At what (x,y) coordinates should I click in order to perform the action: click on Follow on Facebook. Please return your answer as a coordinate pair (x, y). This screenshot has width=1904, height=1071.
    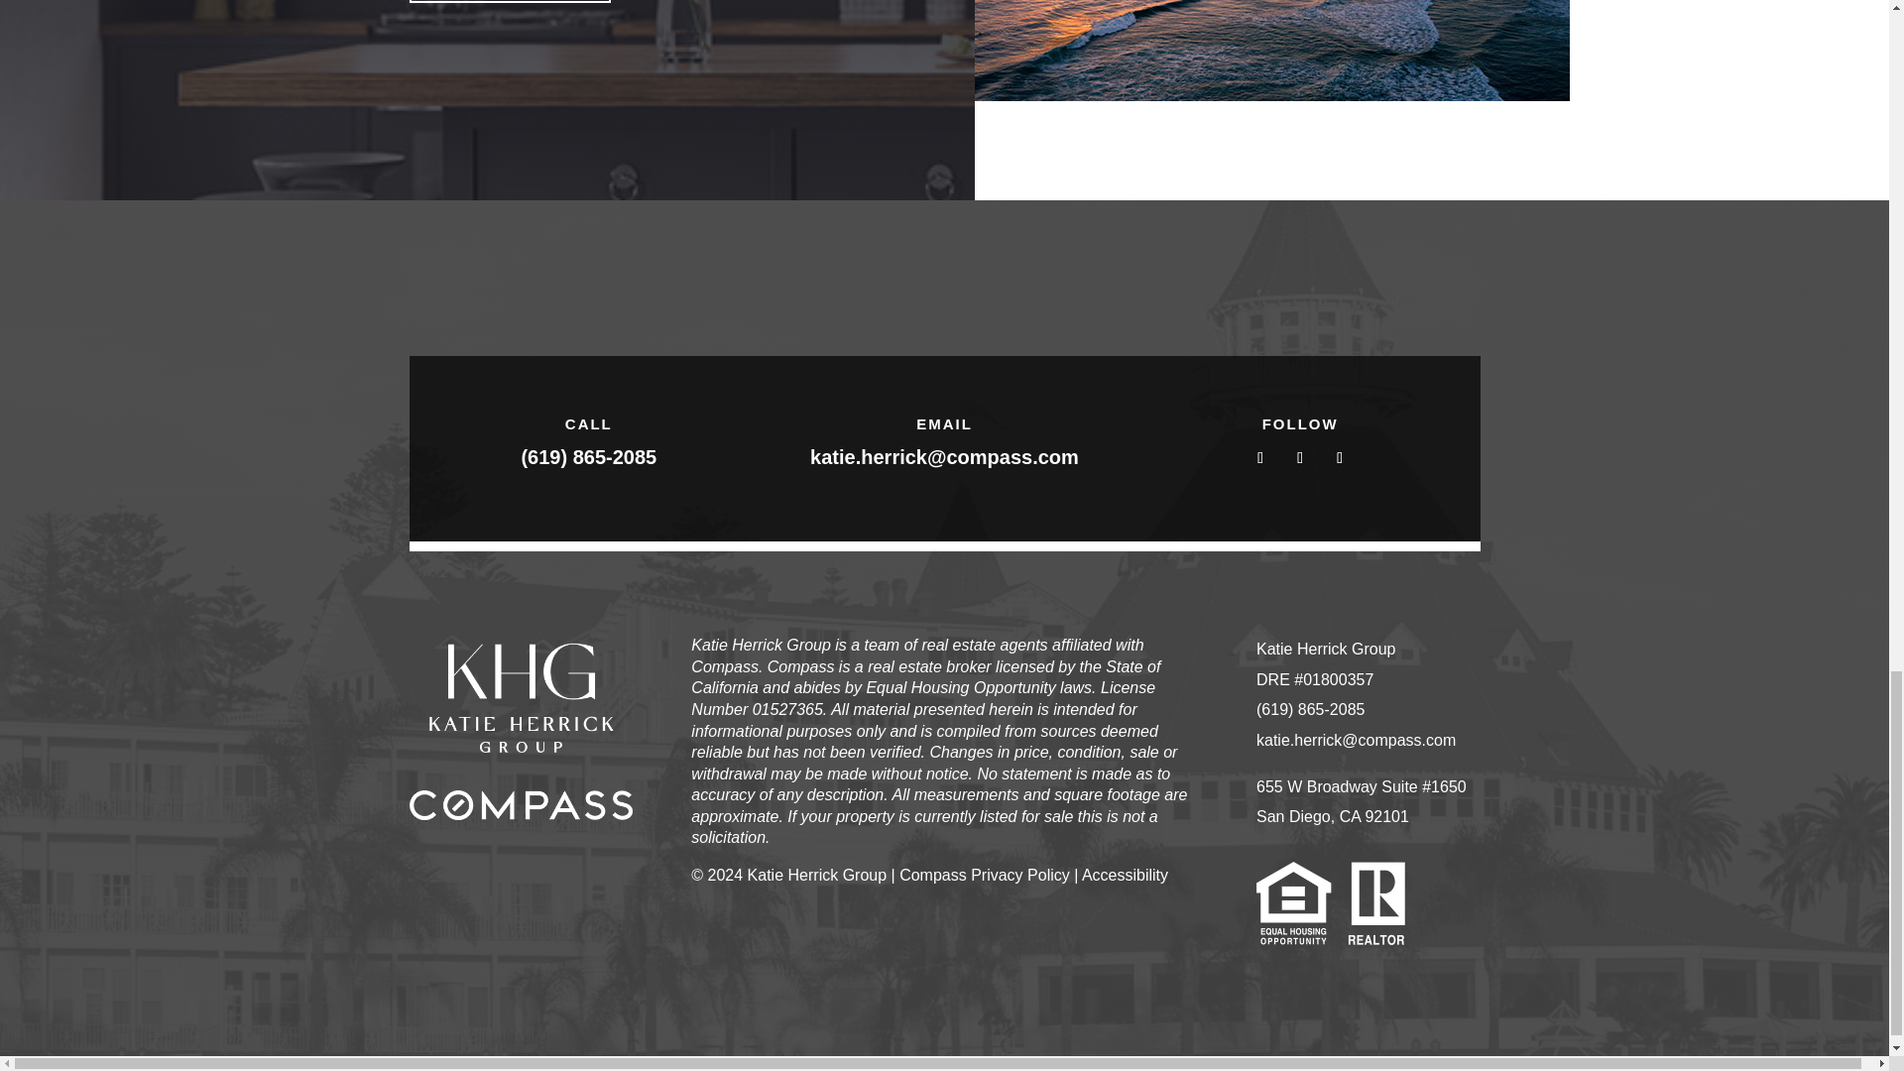
    Looking at the image, I should click on (1259, 458).